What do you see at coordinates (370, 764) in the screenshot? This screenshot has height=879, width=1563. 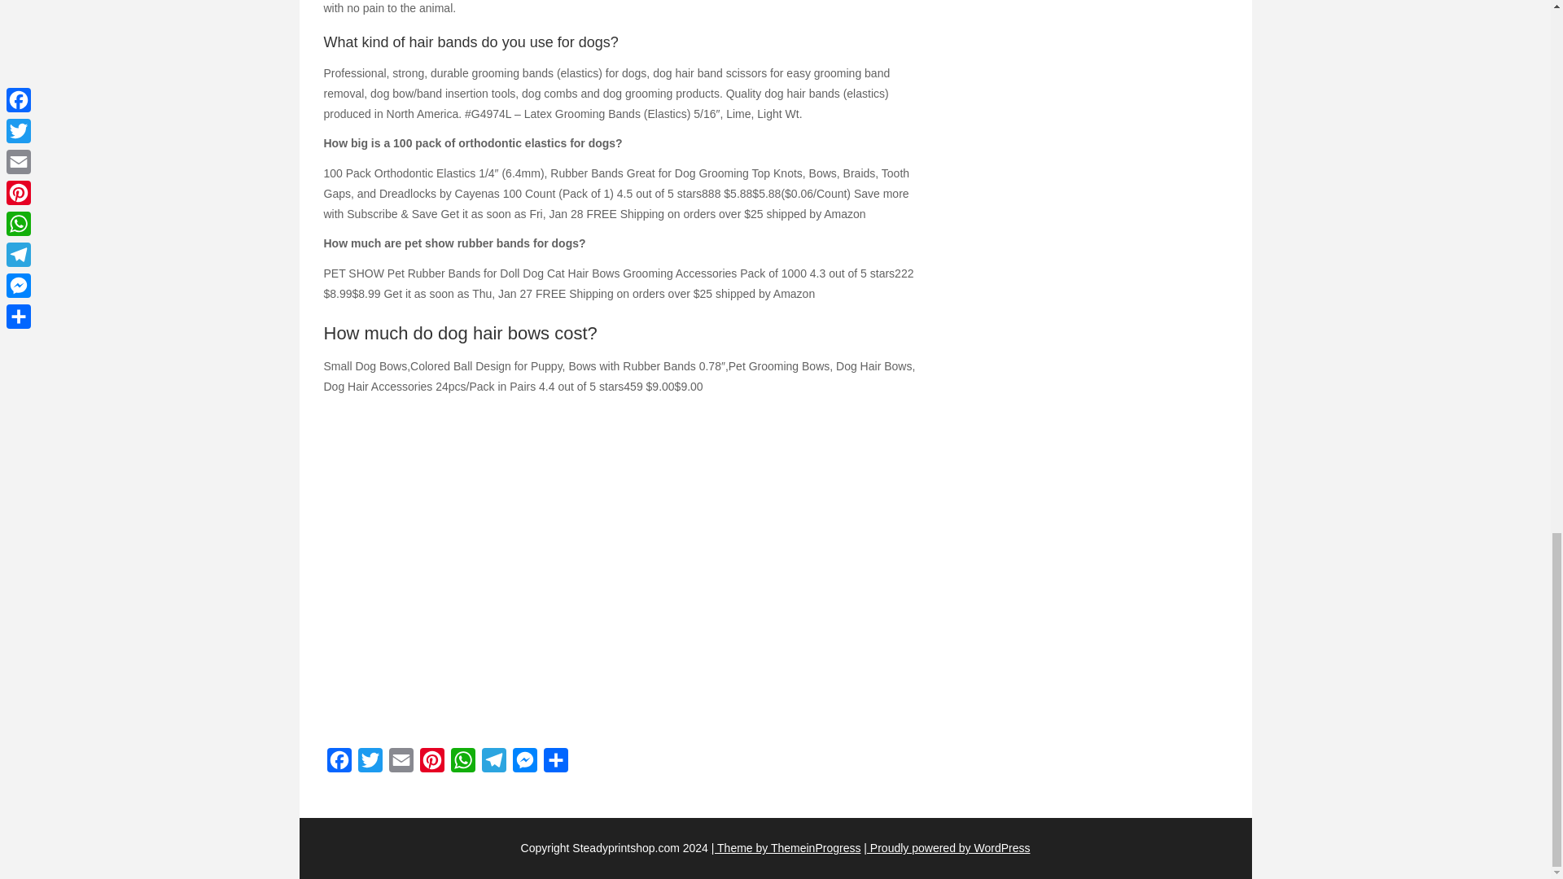 I see `Twitter` at bounding box center [370, 764].